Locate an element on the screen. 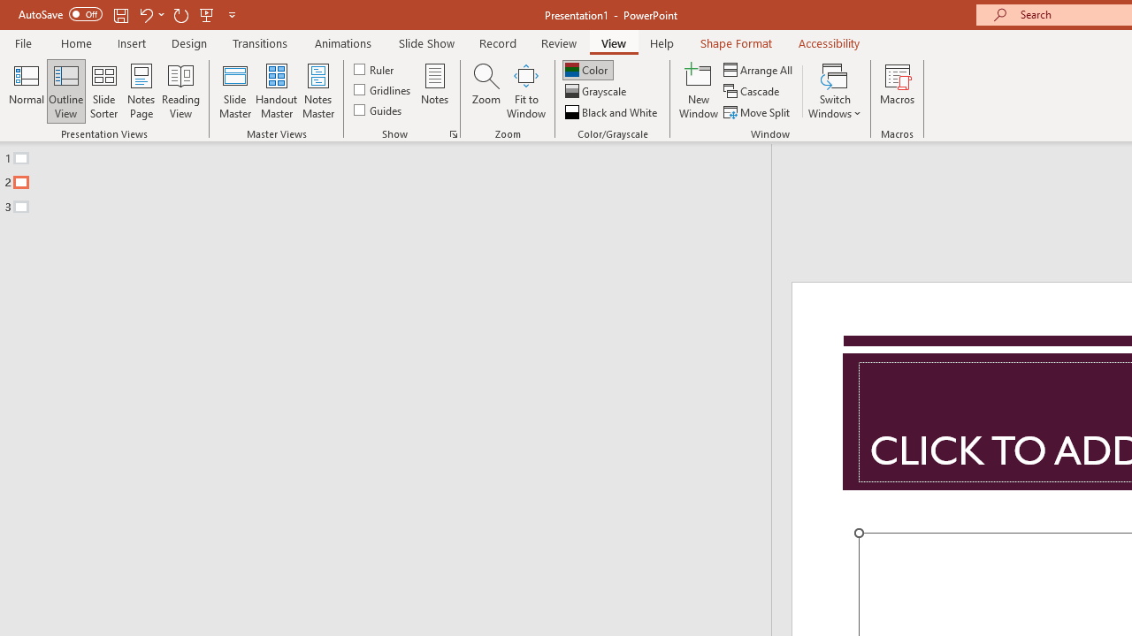 The width and height of the screenshot is (1132, 636). Zoom... is located at coordinates (486, 90).